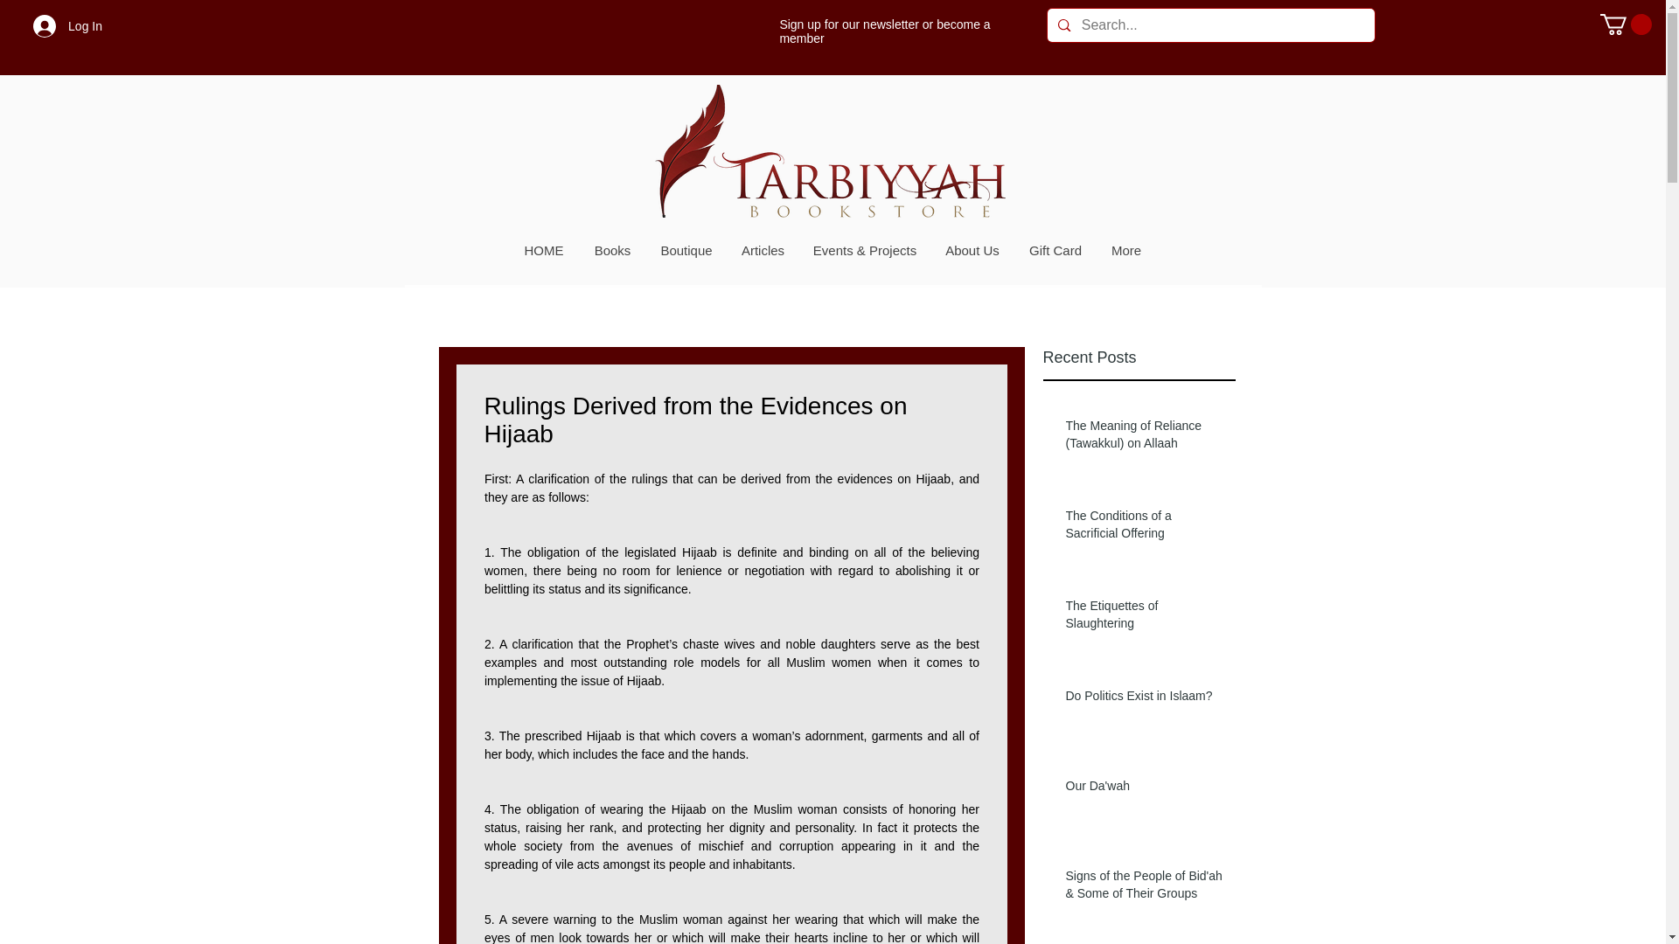 This screenshot has width=1679, height=944. I want to click on Articles, so click(762, 251).